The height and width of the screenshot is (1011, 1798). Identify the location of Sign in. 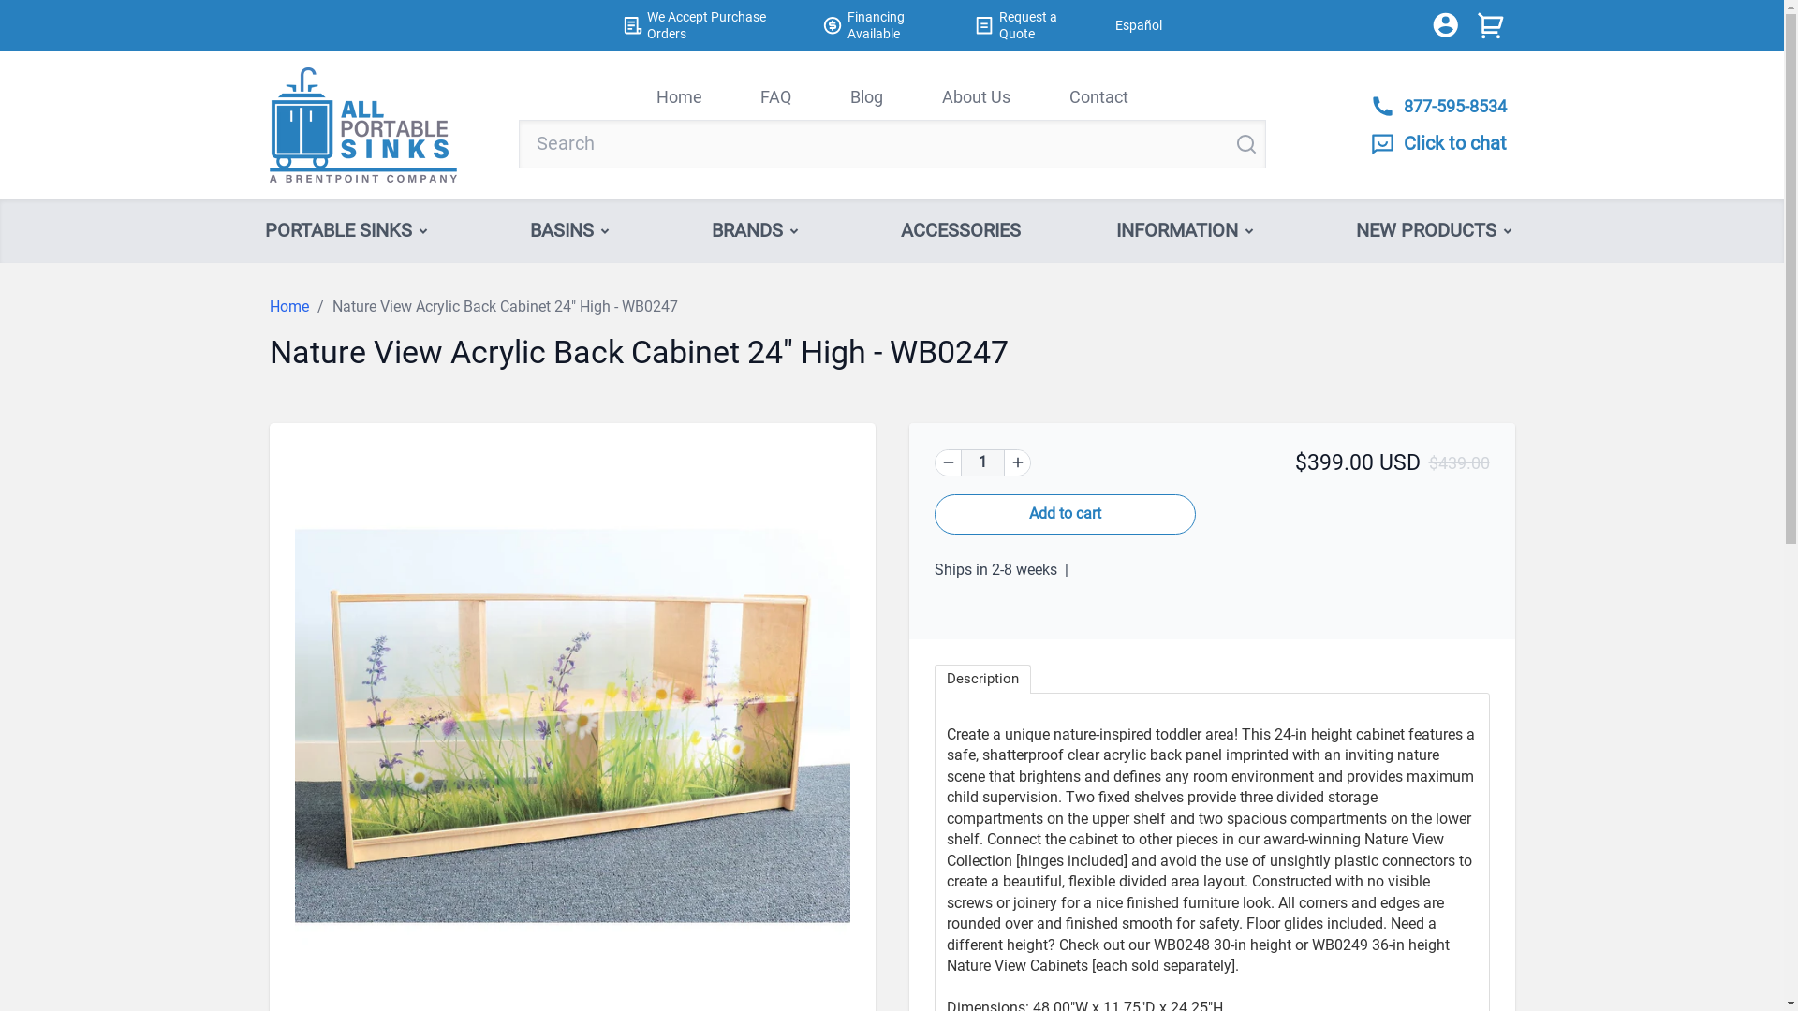
(1446, 24).